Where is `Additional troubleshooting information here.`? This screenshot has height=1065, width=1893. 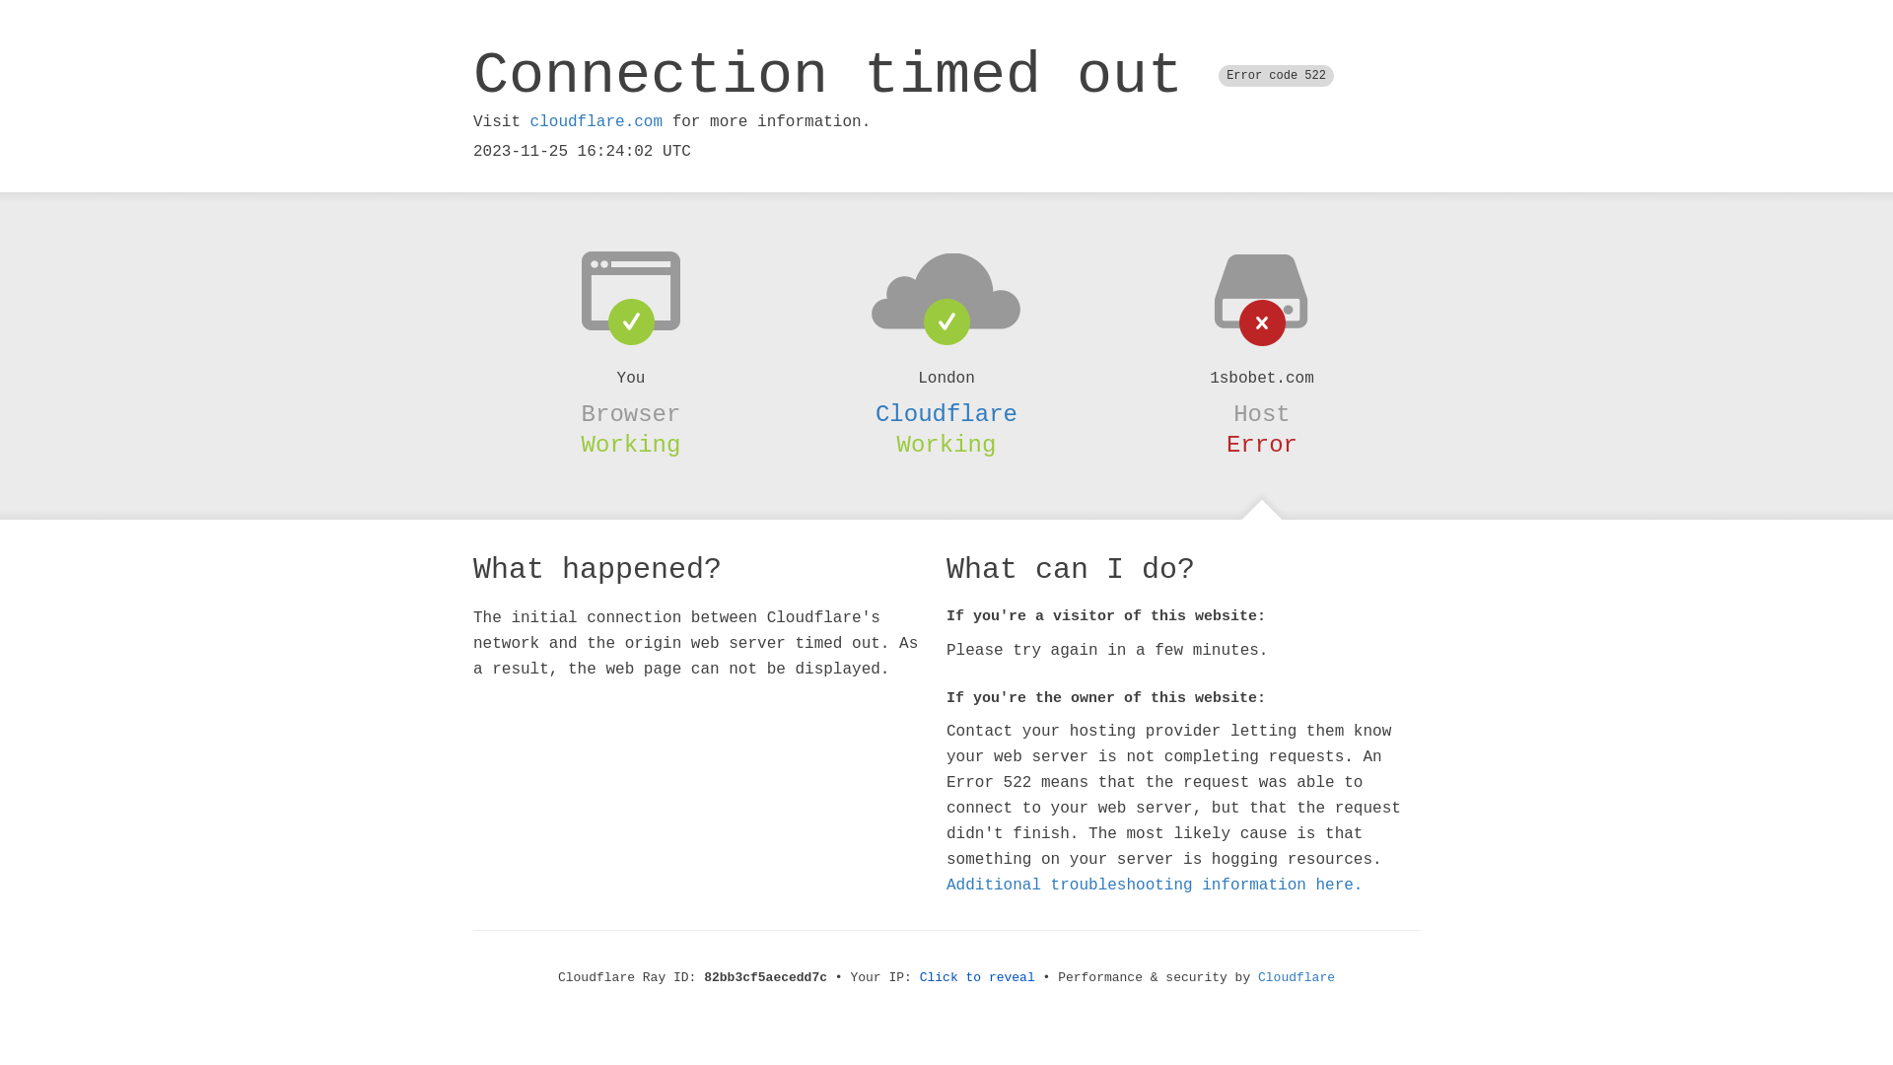
Additional troubleshooting information here. is located at coordinates (1155, 886).